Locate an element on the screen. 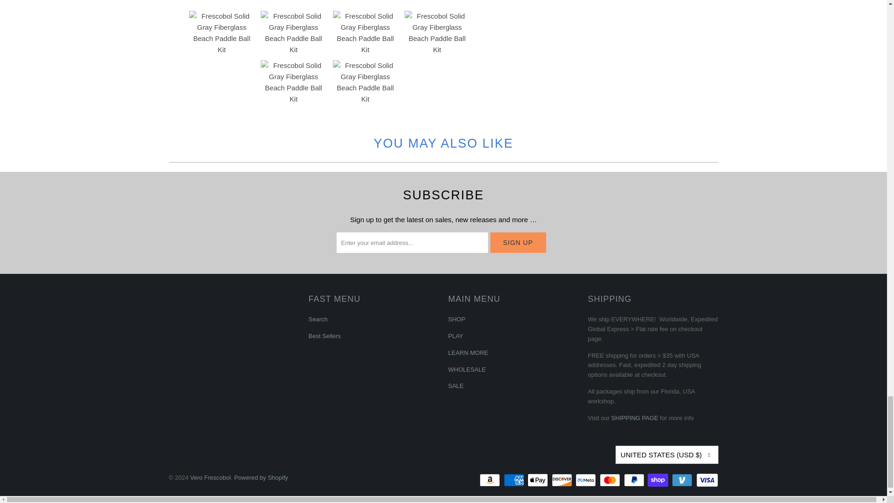 This screenshot has width=894, height=503. Mastercard is located at coordinates (611, 480).